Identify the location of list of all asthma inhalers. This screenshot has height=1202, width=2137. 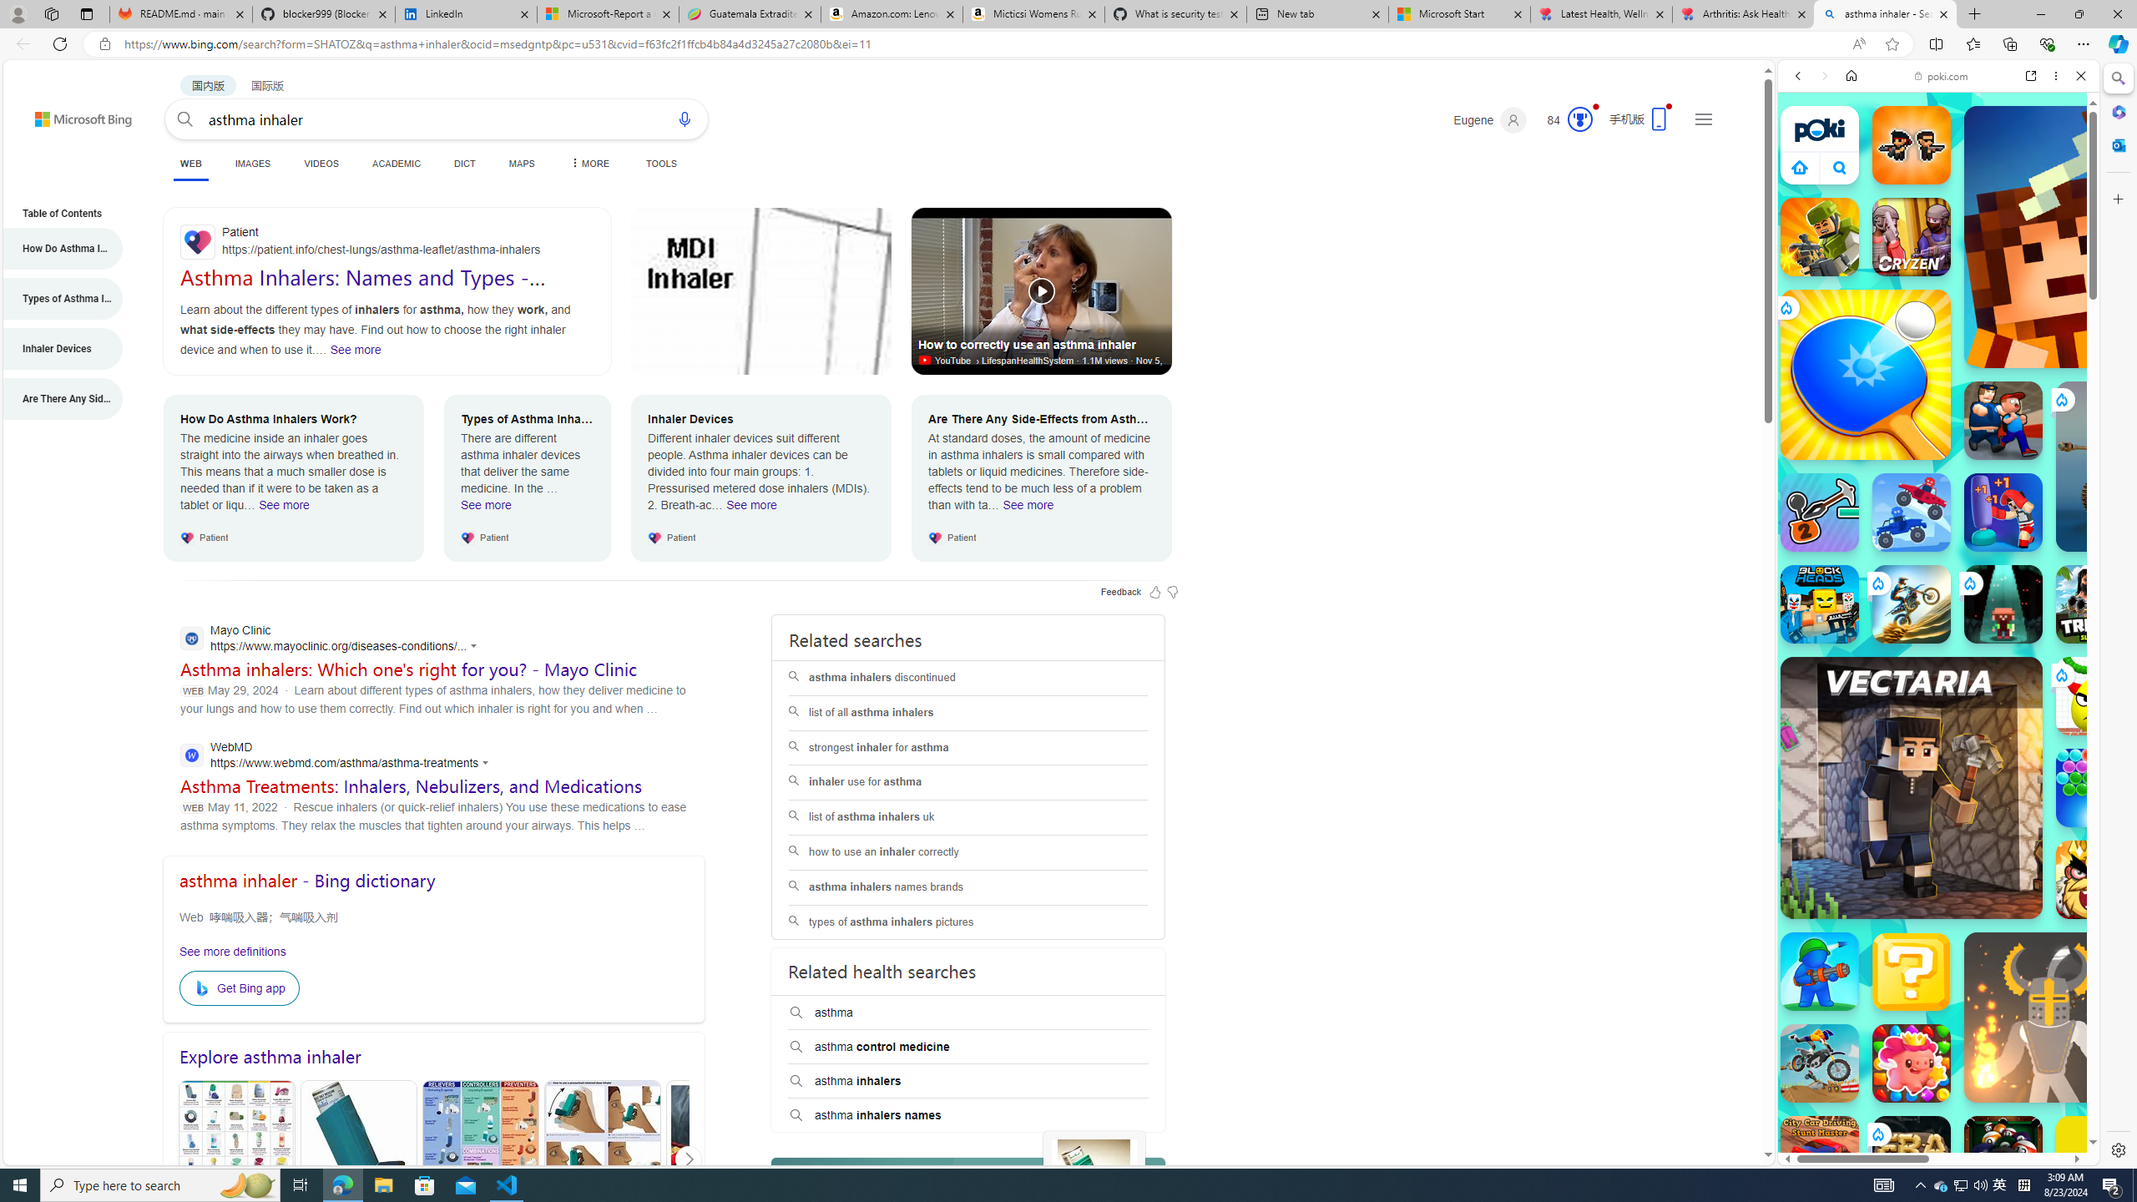
(967, 713).